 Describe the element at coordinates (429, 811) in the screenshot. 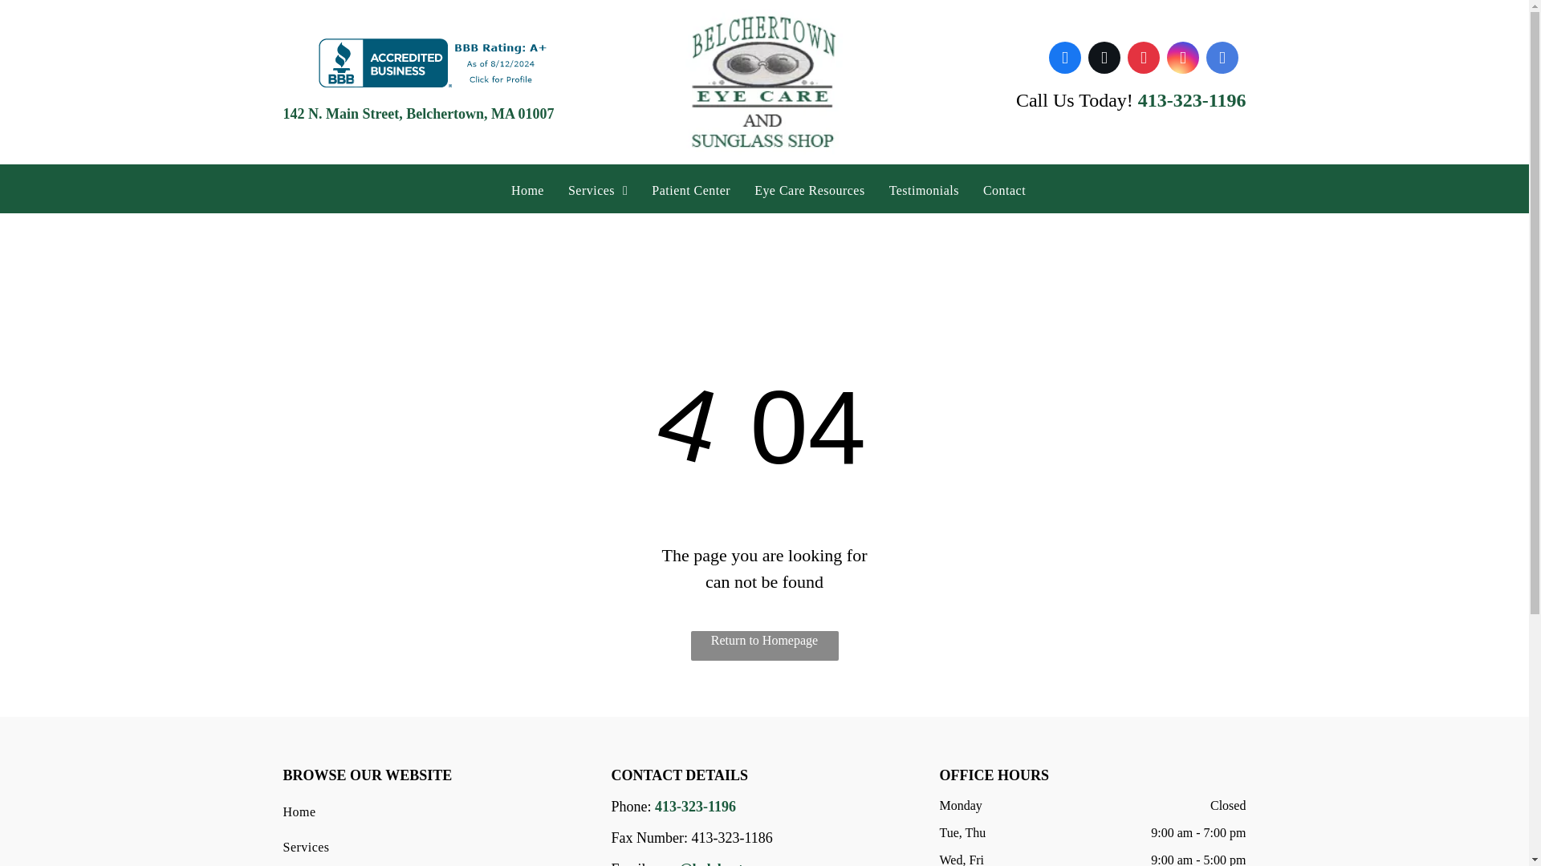

I see `Home` at that location.